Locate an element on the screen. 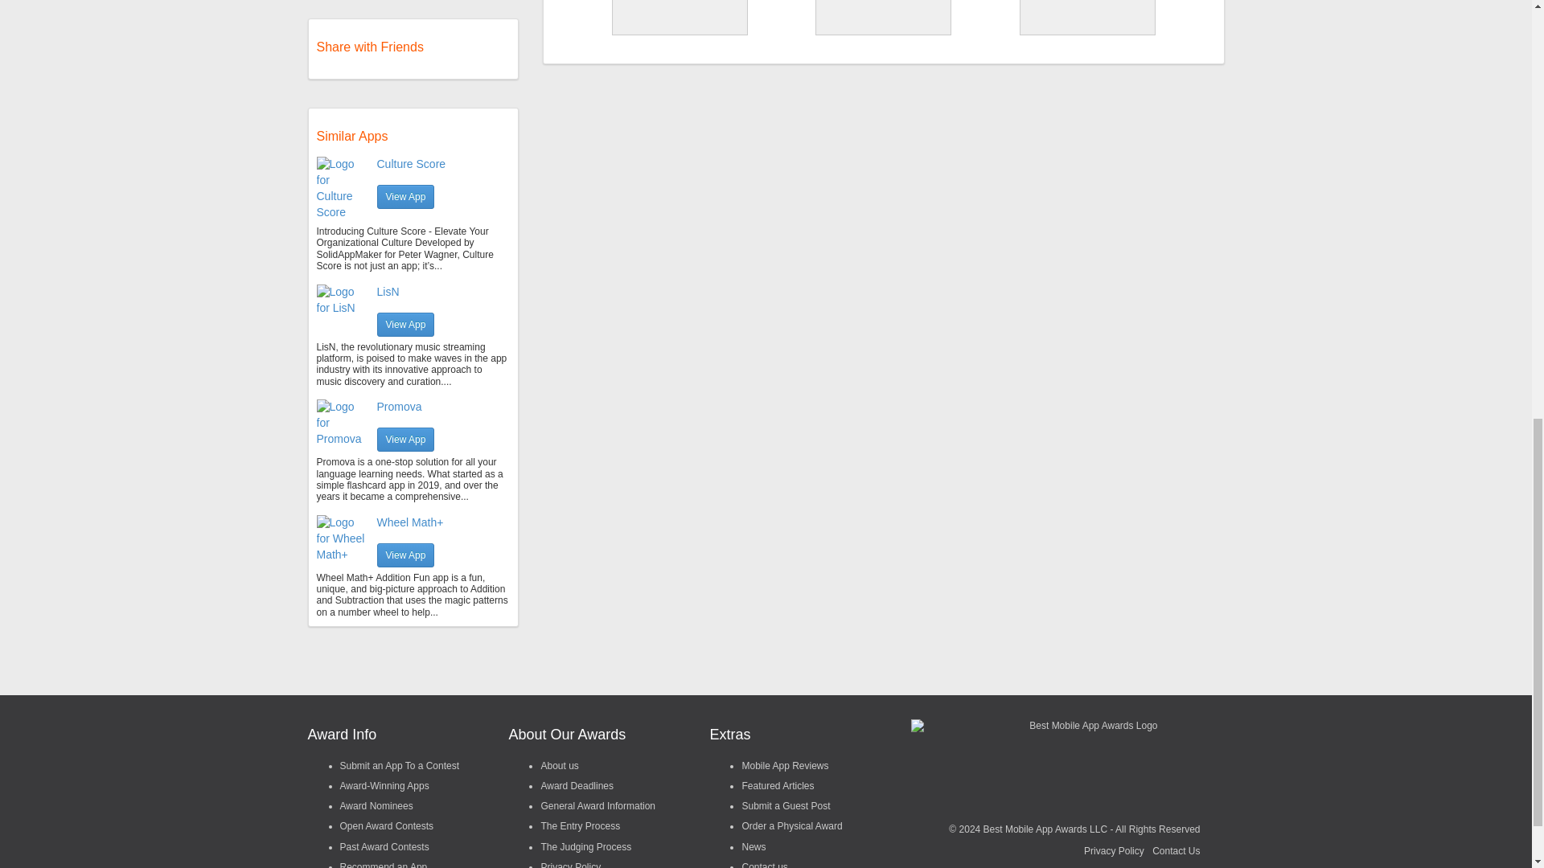  Rosetta Stone mobile screenshot 1 is located at coordinates (680, 16).